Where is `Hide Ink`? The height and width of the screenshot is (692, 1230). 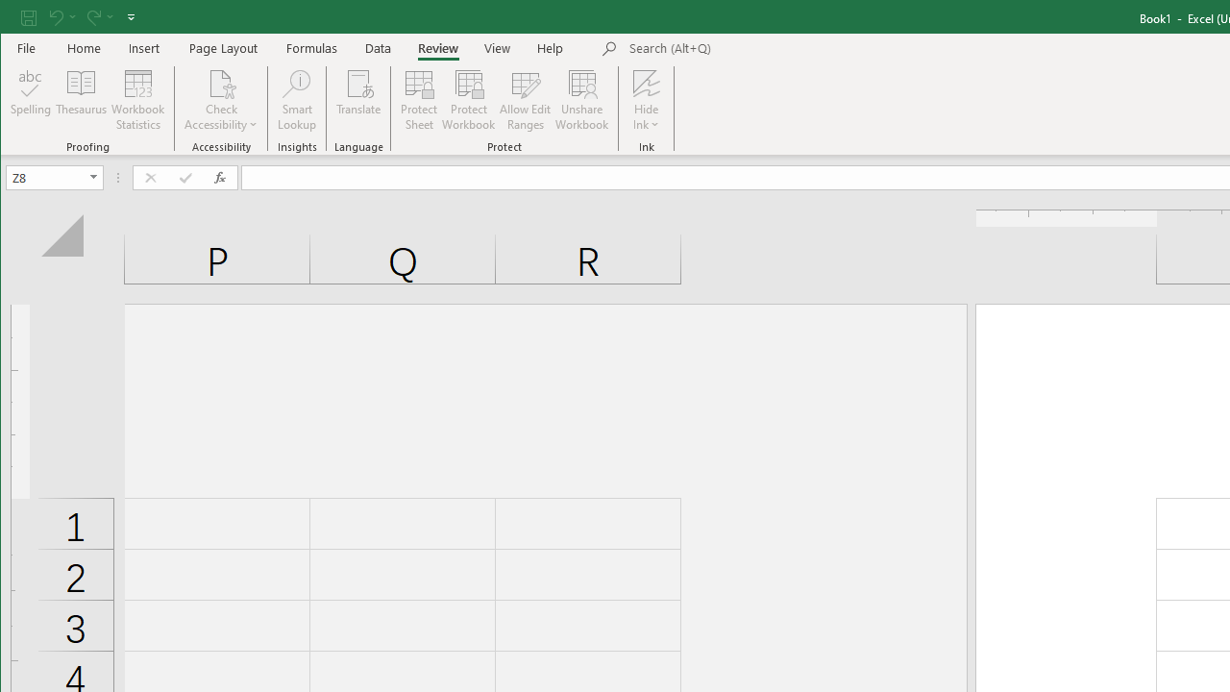 Hide Ink is located at coordinates (646, 83).